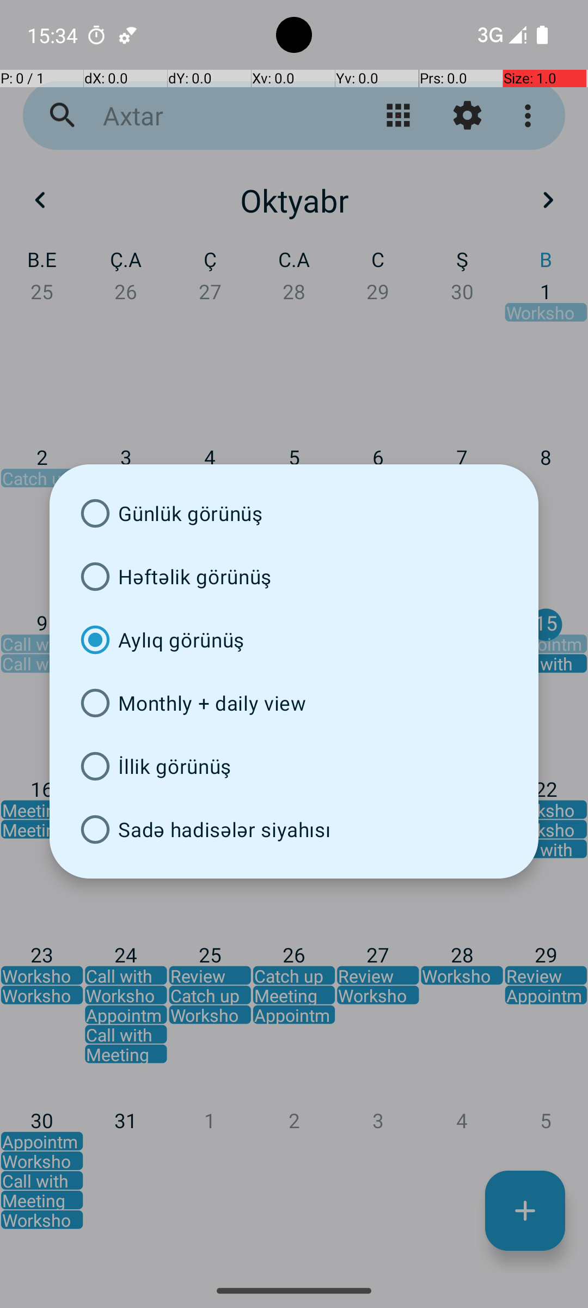 The image size is (588, 1308). I want to click on Həftəlik görünüş, so click(294, 577).